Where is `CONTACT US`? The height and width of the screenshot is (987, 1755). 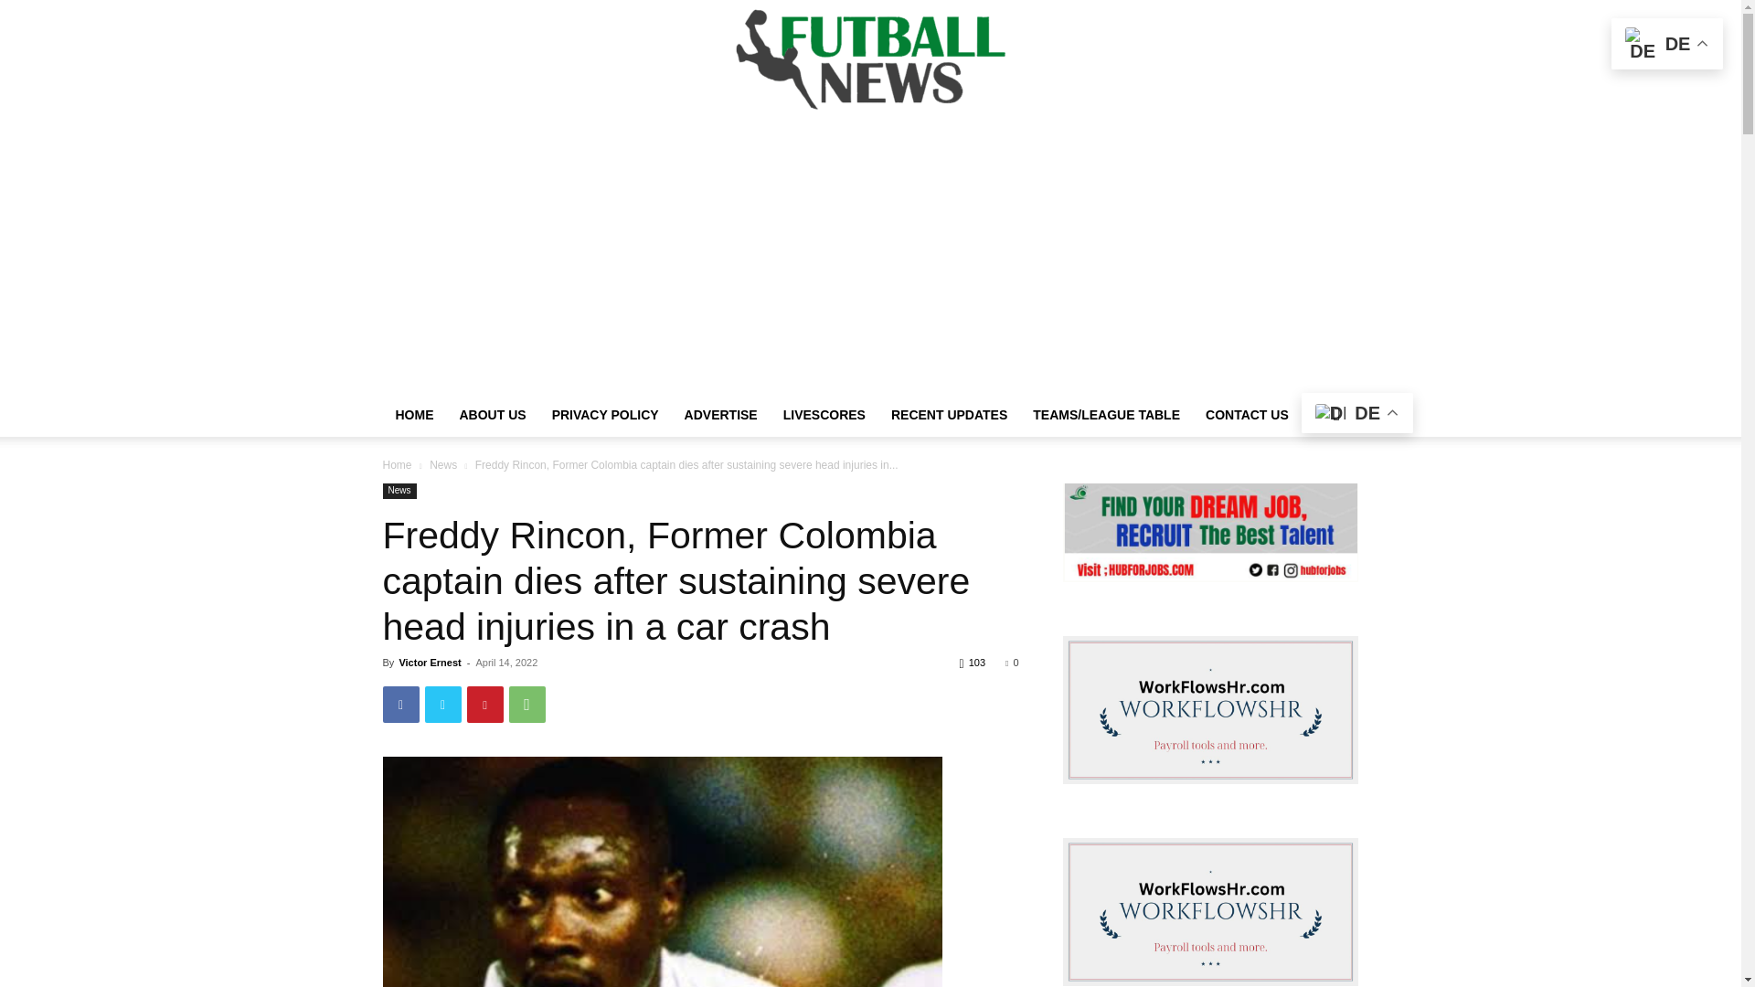 CONTACT US is located at coordinates (1247, 415).